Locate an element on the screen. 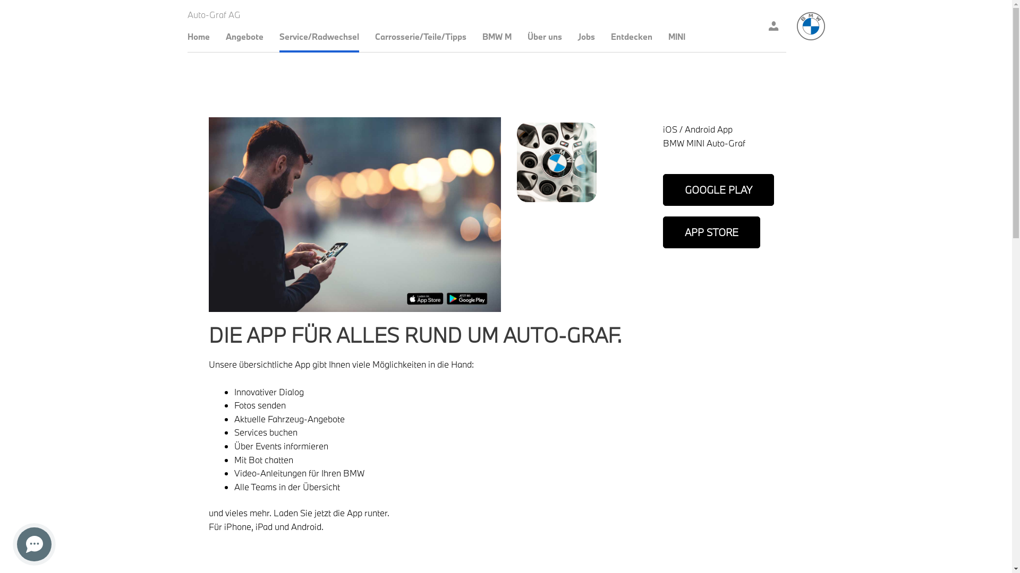 The width and height of the screenshot is (1020, 573). Home is located at coordinates (811, 27).